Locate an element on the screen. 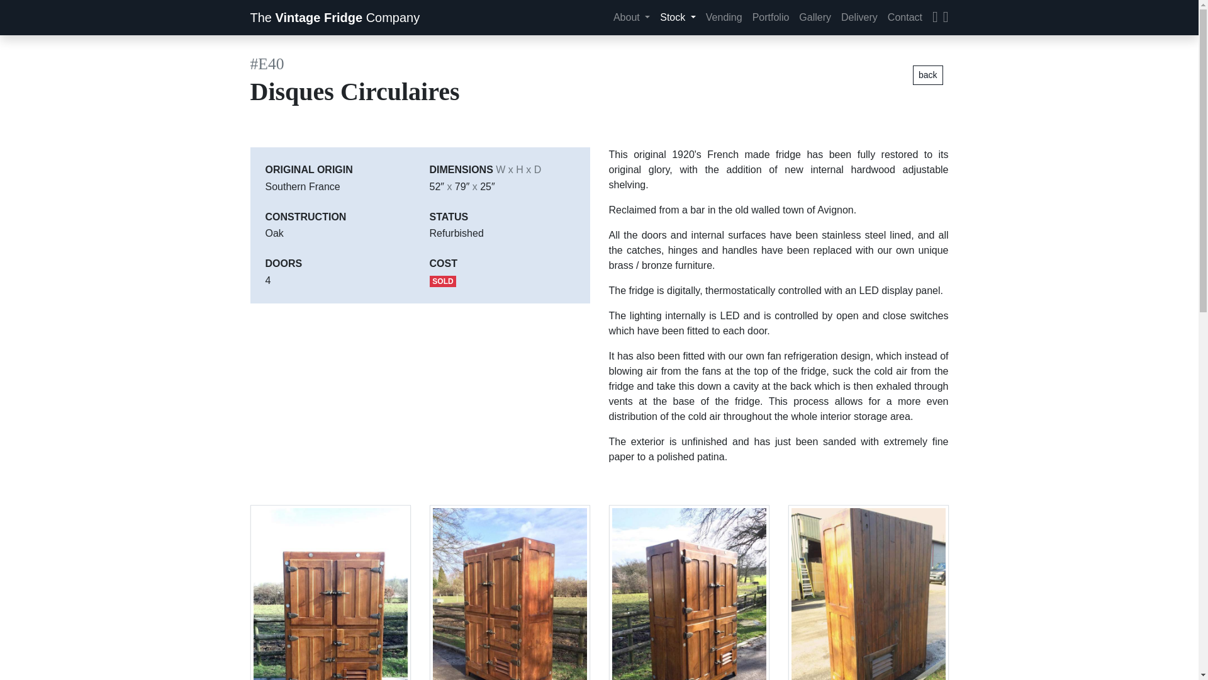 This screenshot has height=680, width=1208. Delivery is located at coordinates (859, 17).